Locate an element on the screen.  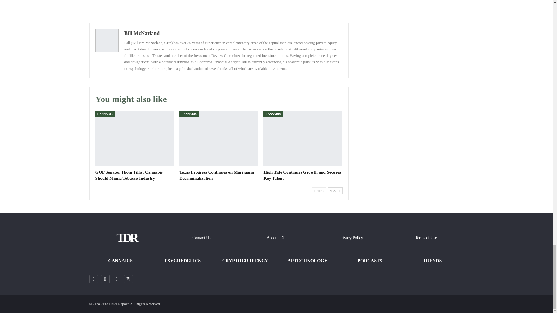
Next is located at coordinates (335, 190).